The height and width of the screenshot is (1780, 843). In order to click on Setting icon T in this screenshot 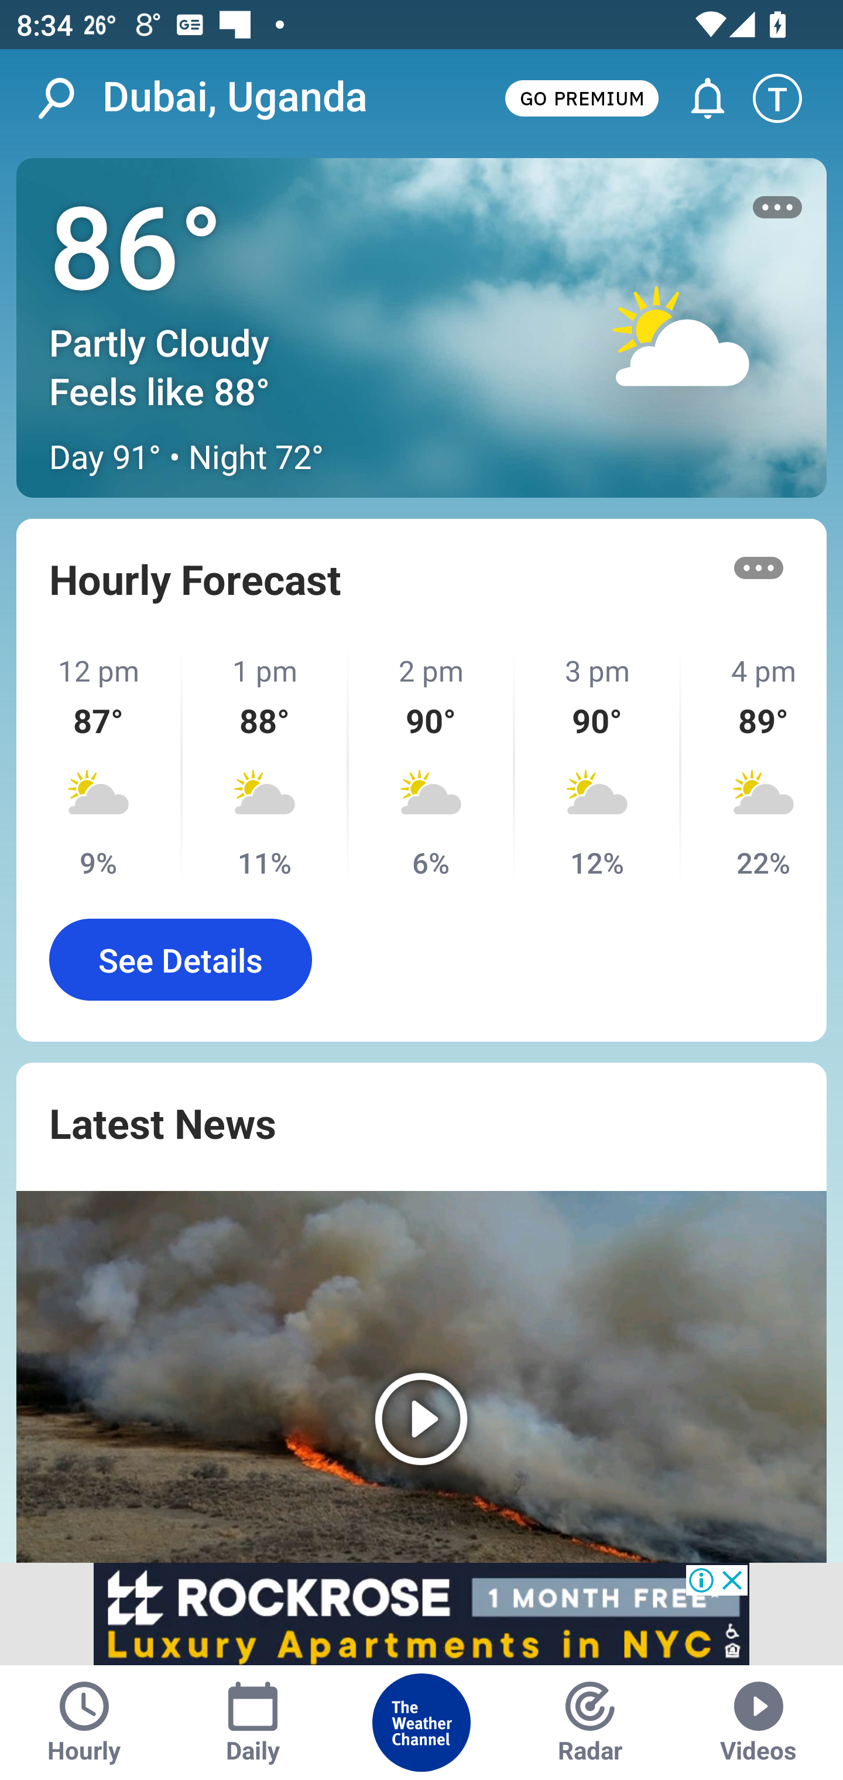, I will do `click(788, 98)`.